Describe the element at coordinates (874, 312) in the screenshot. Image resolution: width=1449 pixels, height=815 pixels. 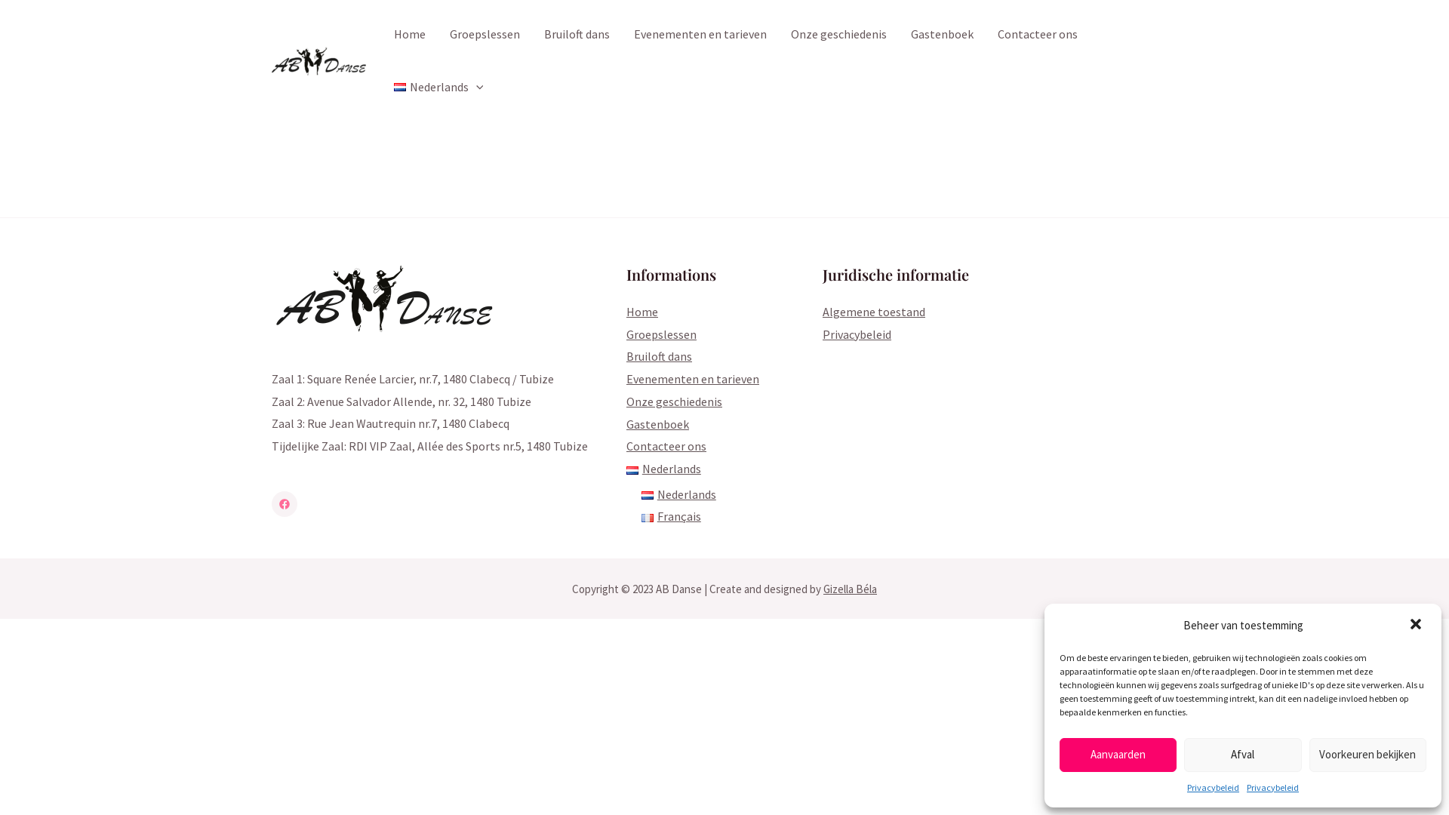
I see `Algemene toestand` at that location.